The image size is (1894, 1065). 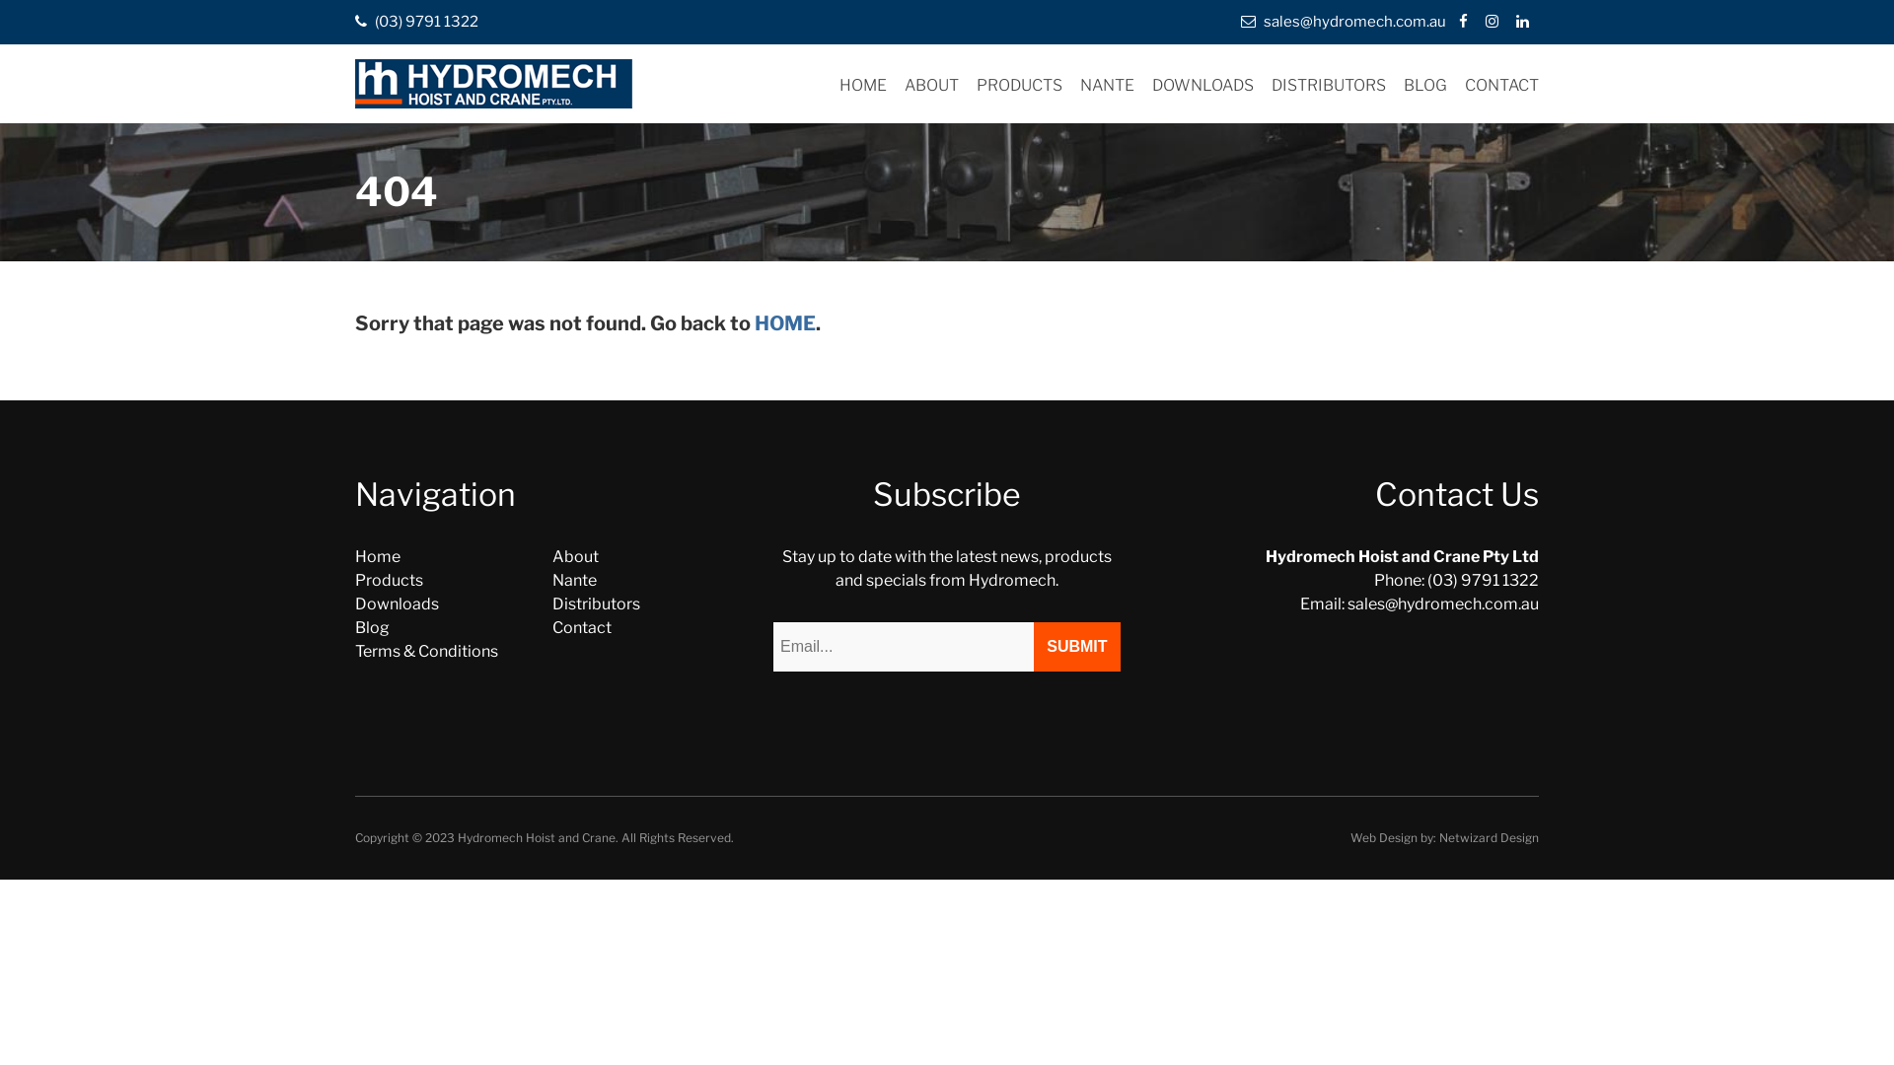 I want to click on Nante, so click(x=574, y=580).